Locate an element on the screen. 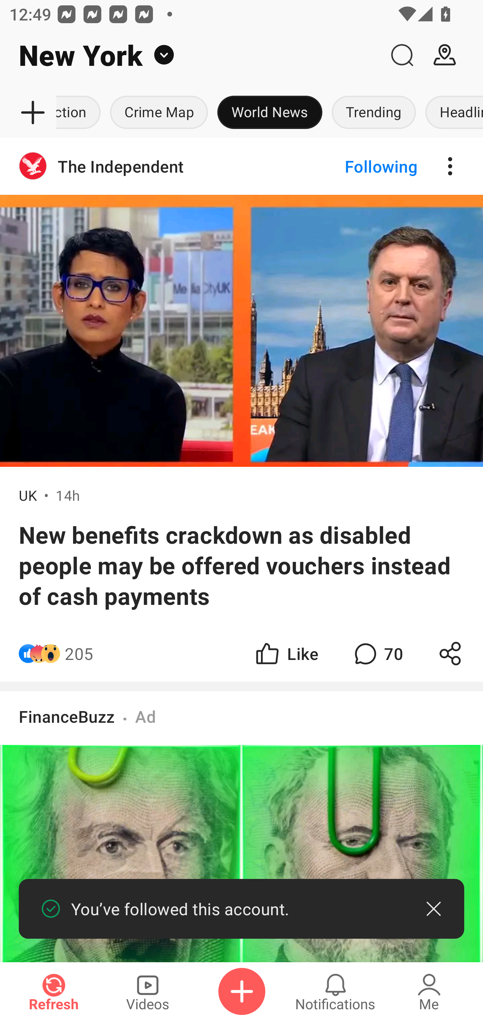  Election is located at coordinates (80, 113).